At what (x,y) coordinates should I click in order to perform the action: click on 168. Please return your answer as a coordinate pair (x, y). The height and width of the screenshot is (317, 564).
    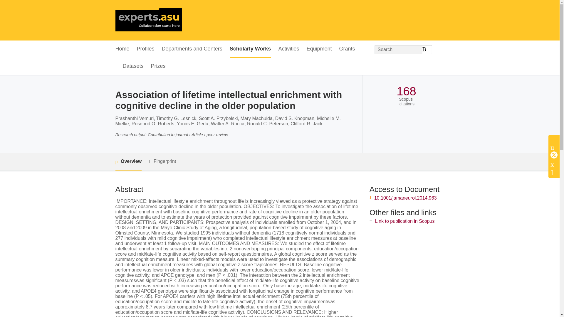
    Looking at the image, I should click on (406, 91).